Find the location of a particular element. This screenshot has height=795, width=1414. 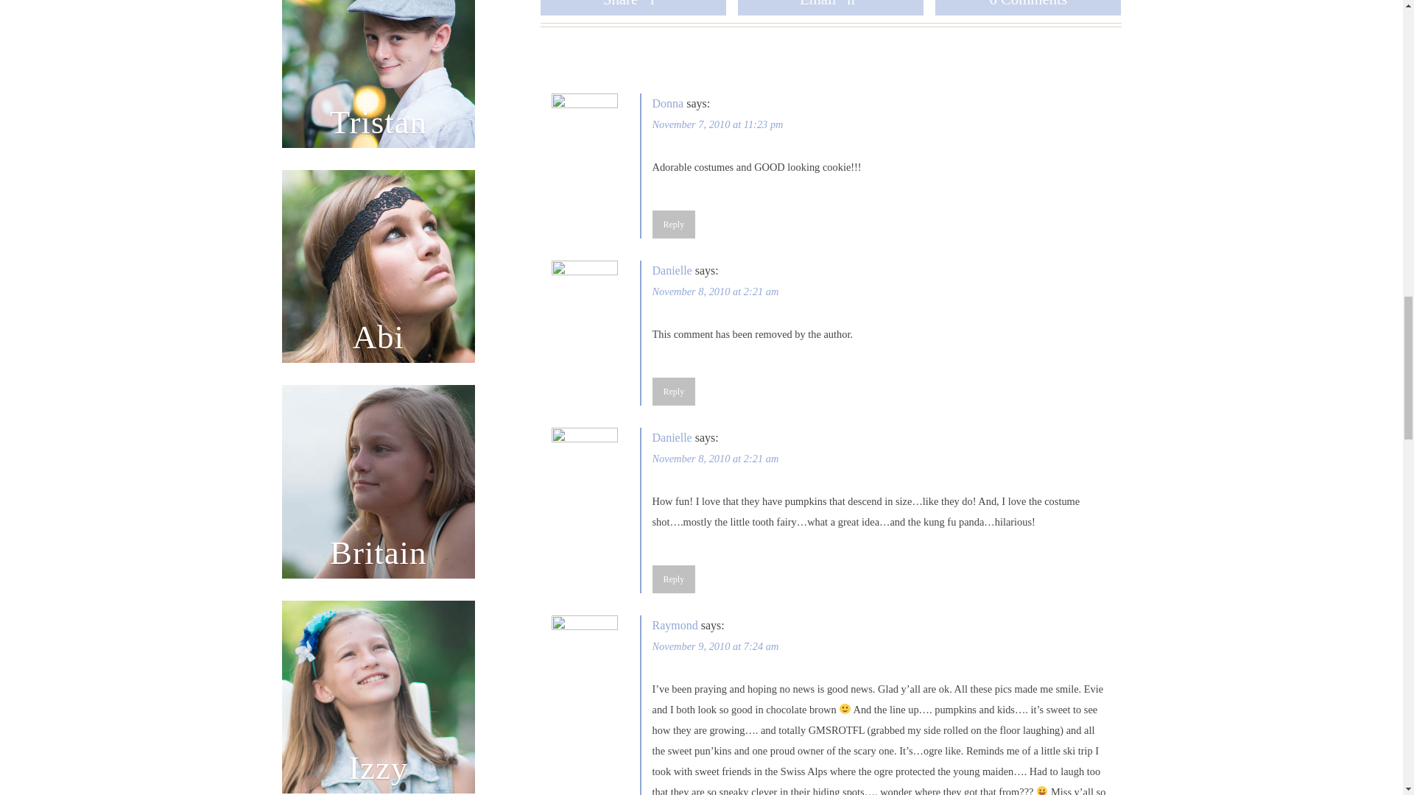

November 8, 2010 at 2:21 am is located at coordinates (715, 458).